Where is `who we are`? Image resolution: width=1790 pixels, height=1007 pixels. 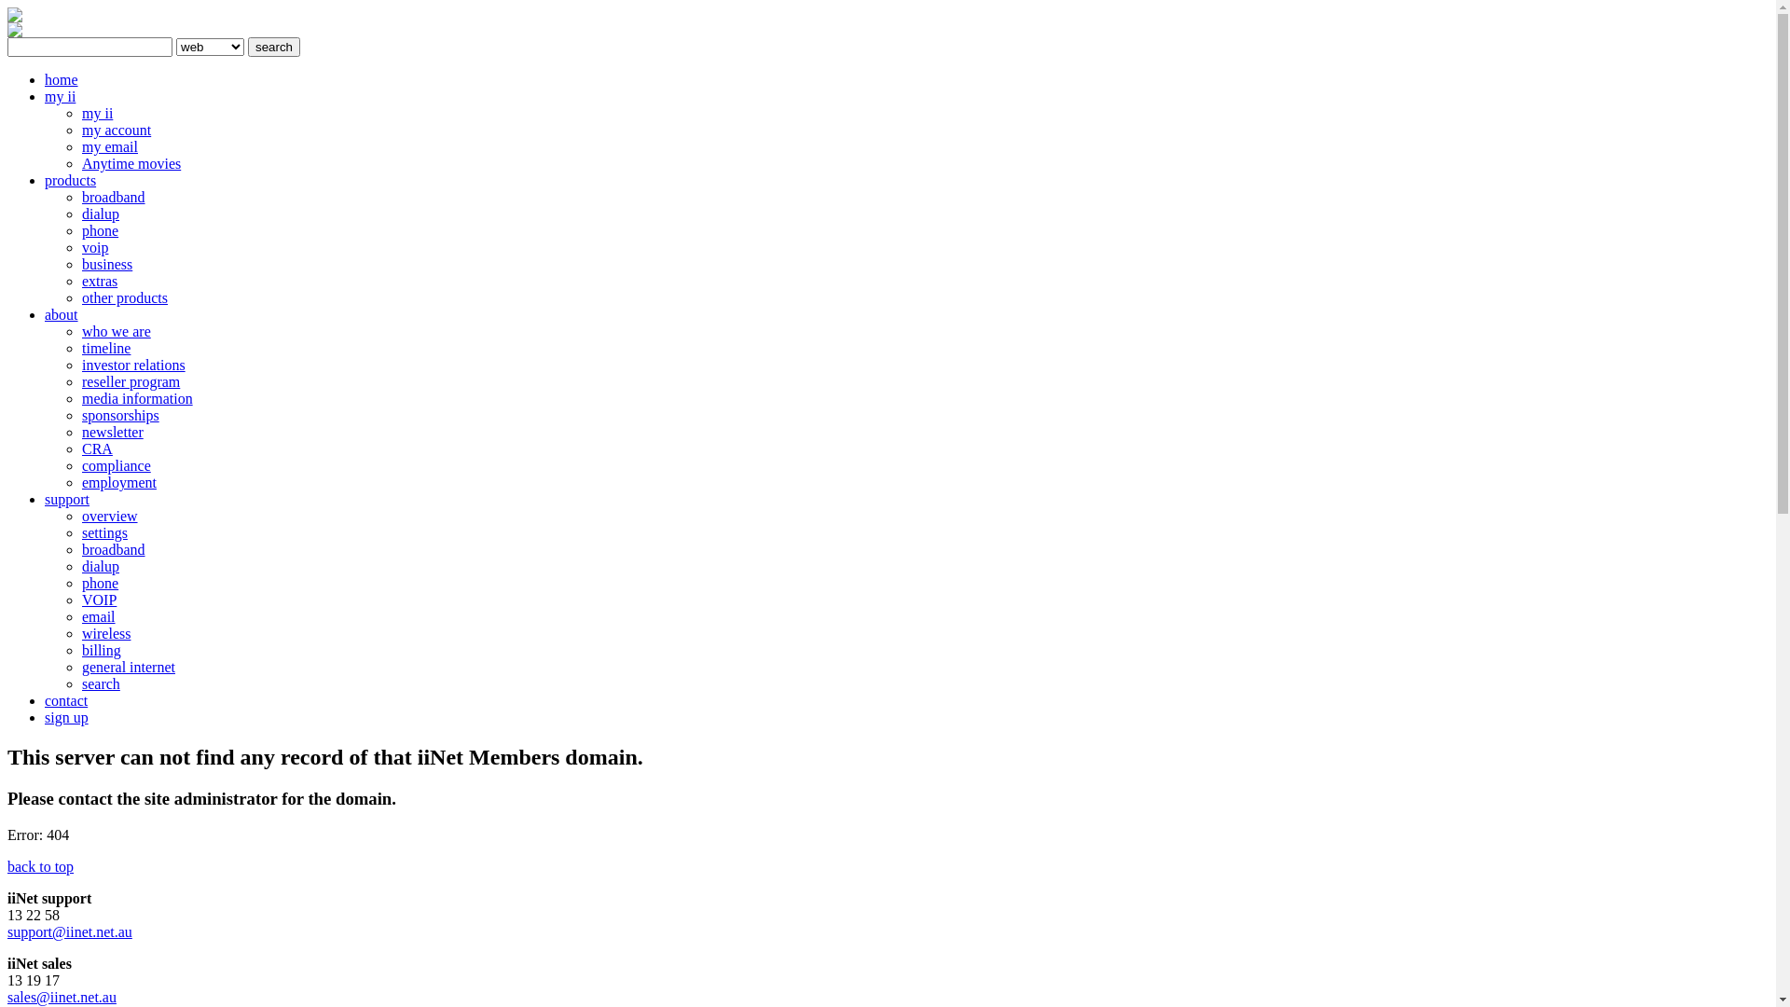 who we are is located at coordinates (117, 332).